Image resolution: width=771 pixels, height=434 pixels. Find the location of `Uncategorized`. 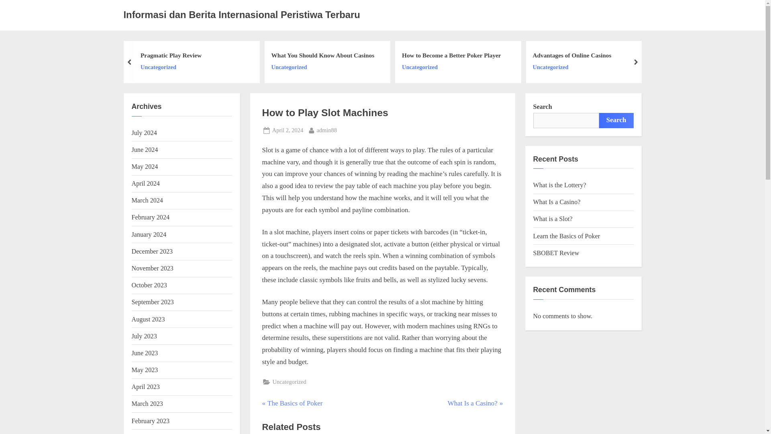

Uncategorized is located at coordinates (451, 68).